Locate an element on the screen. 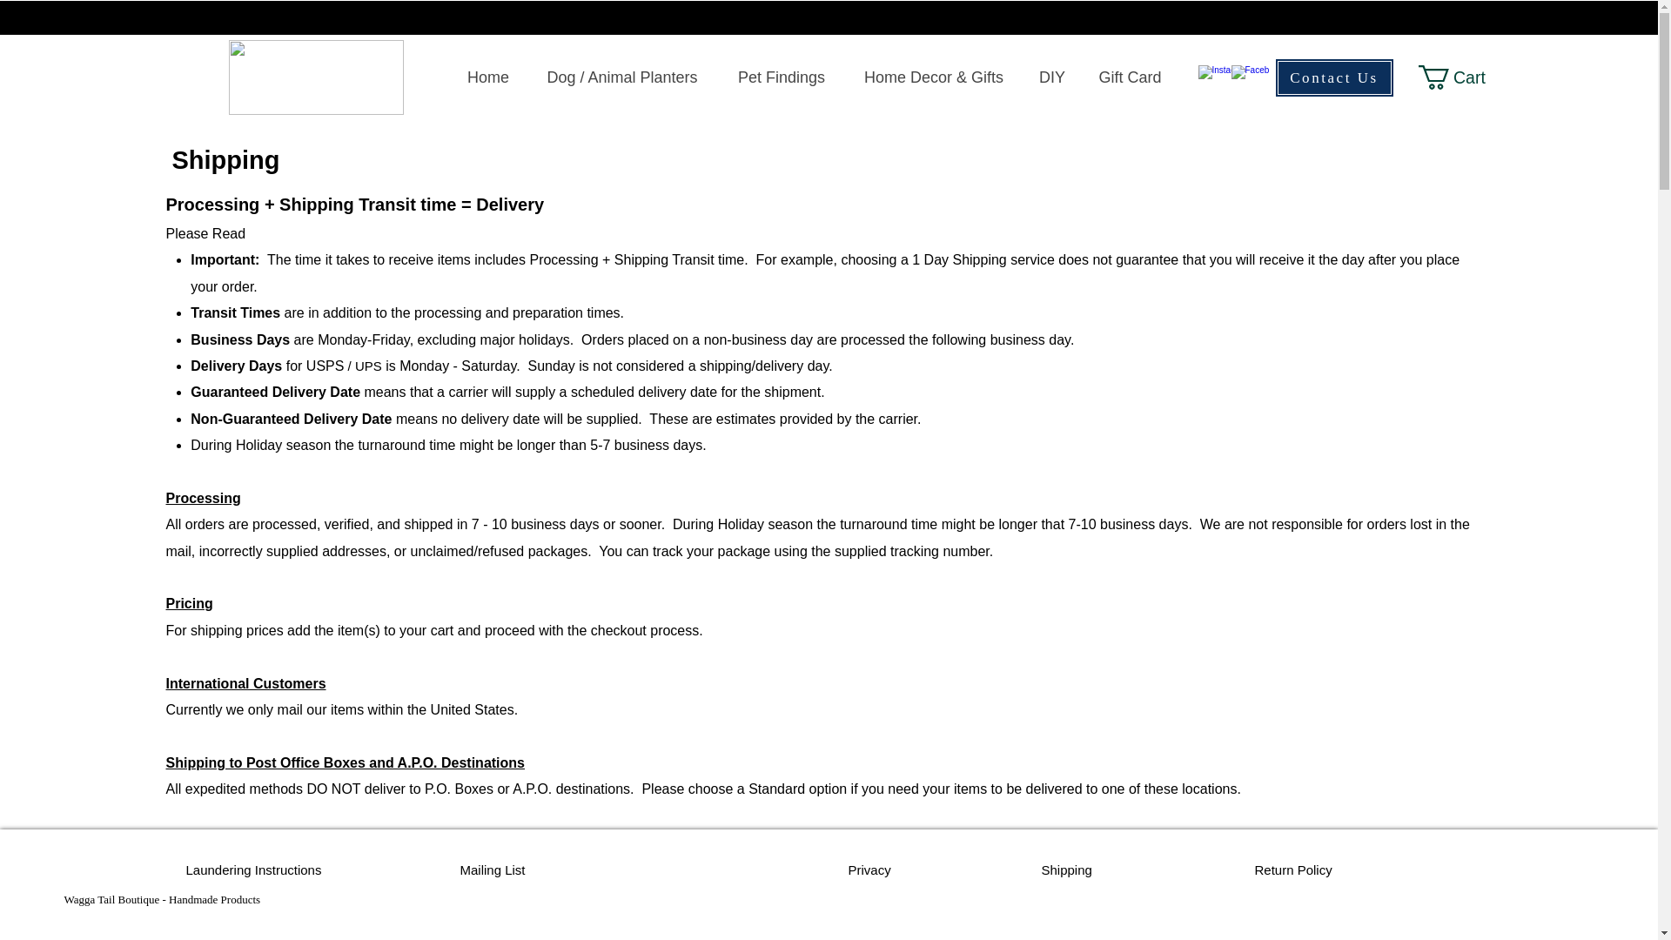 This screenshot has height=940, width=1671. Mailing List is located at coordinates (492, 870).